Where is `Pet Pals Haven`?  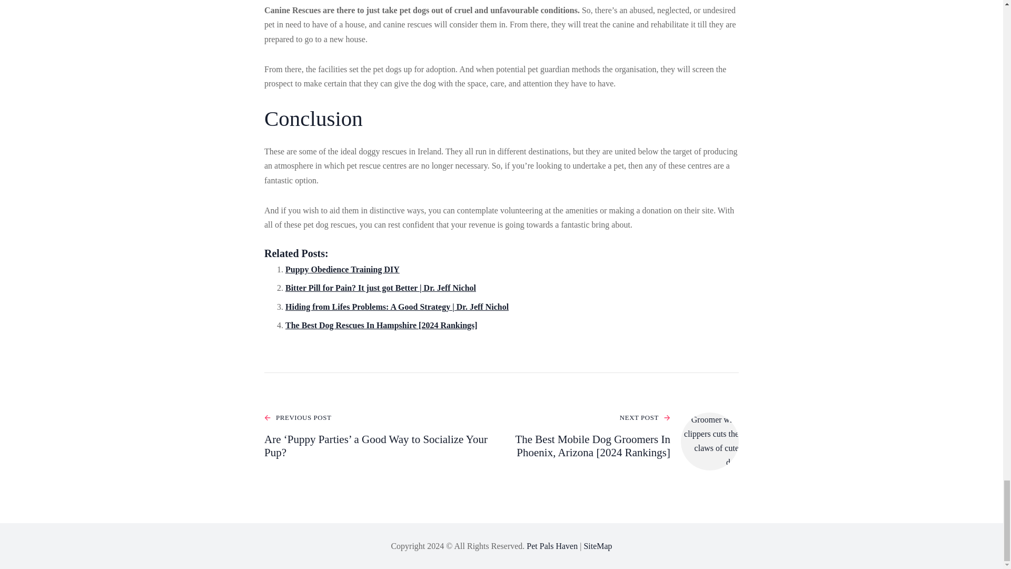 Pet Pals Haven is located at coordinates (552, 546).